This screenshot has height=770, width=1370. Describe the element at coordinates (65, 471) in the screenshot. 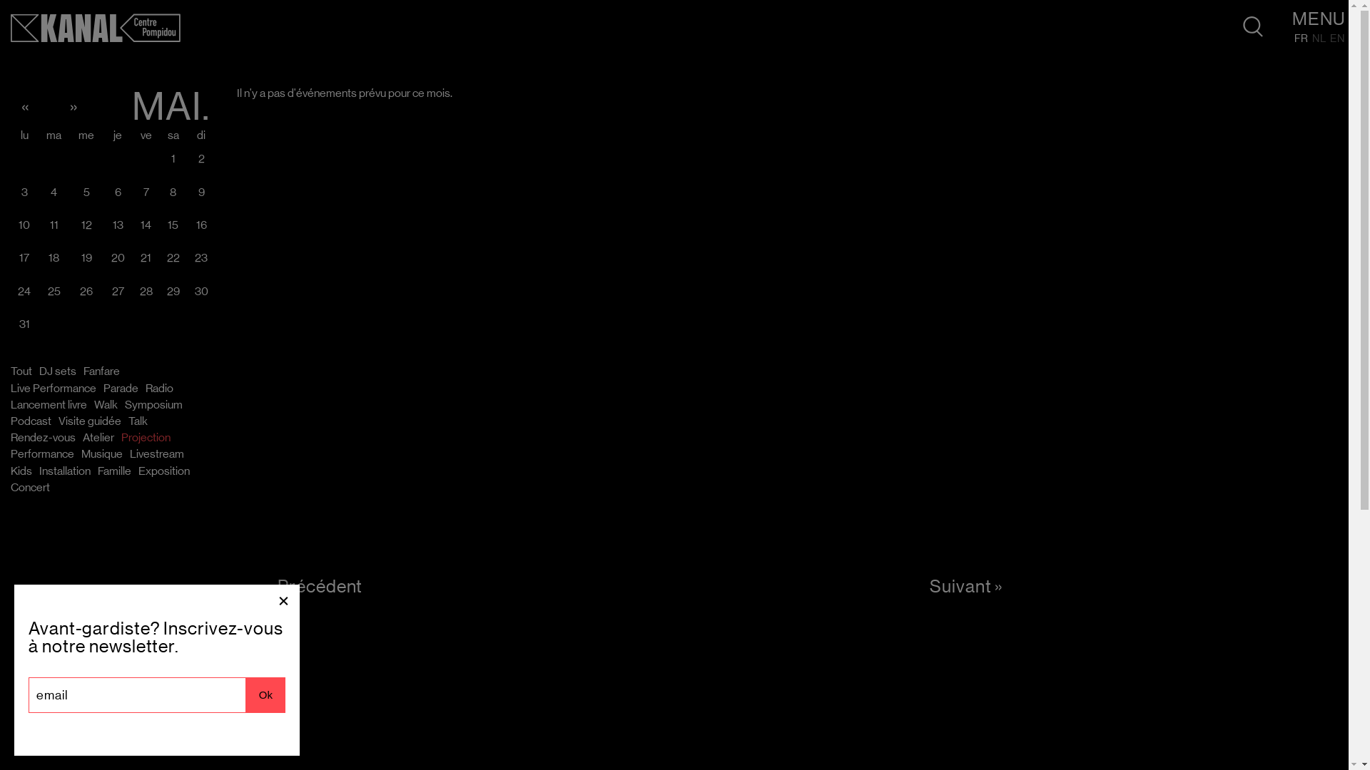

I see `Installation` at that location.